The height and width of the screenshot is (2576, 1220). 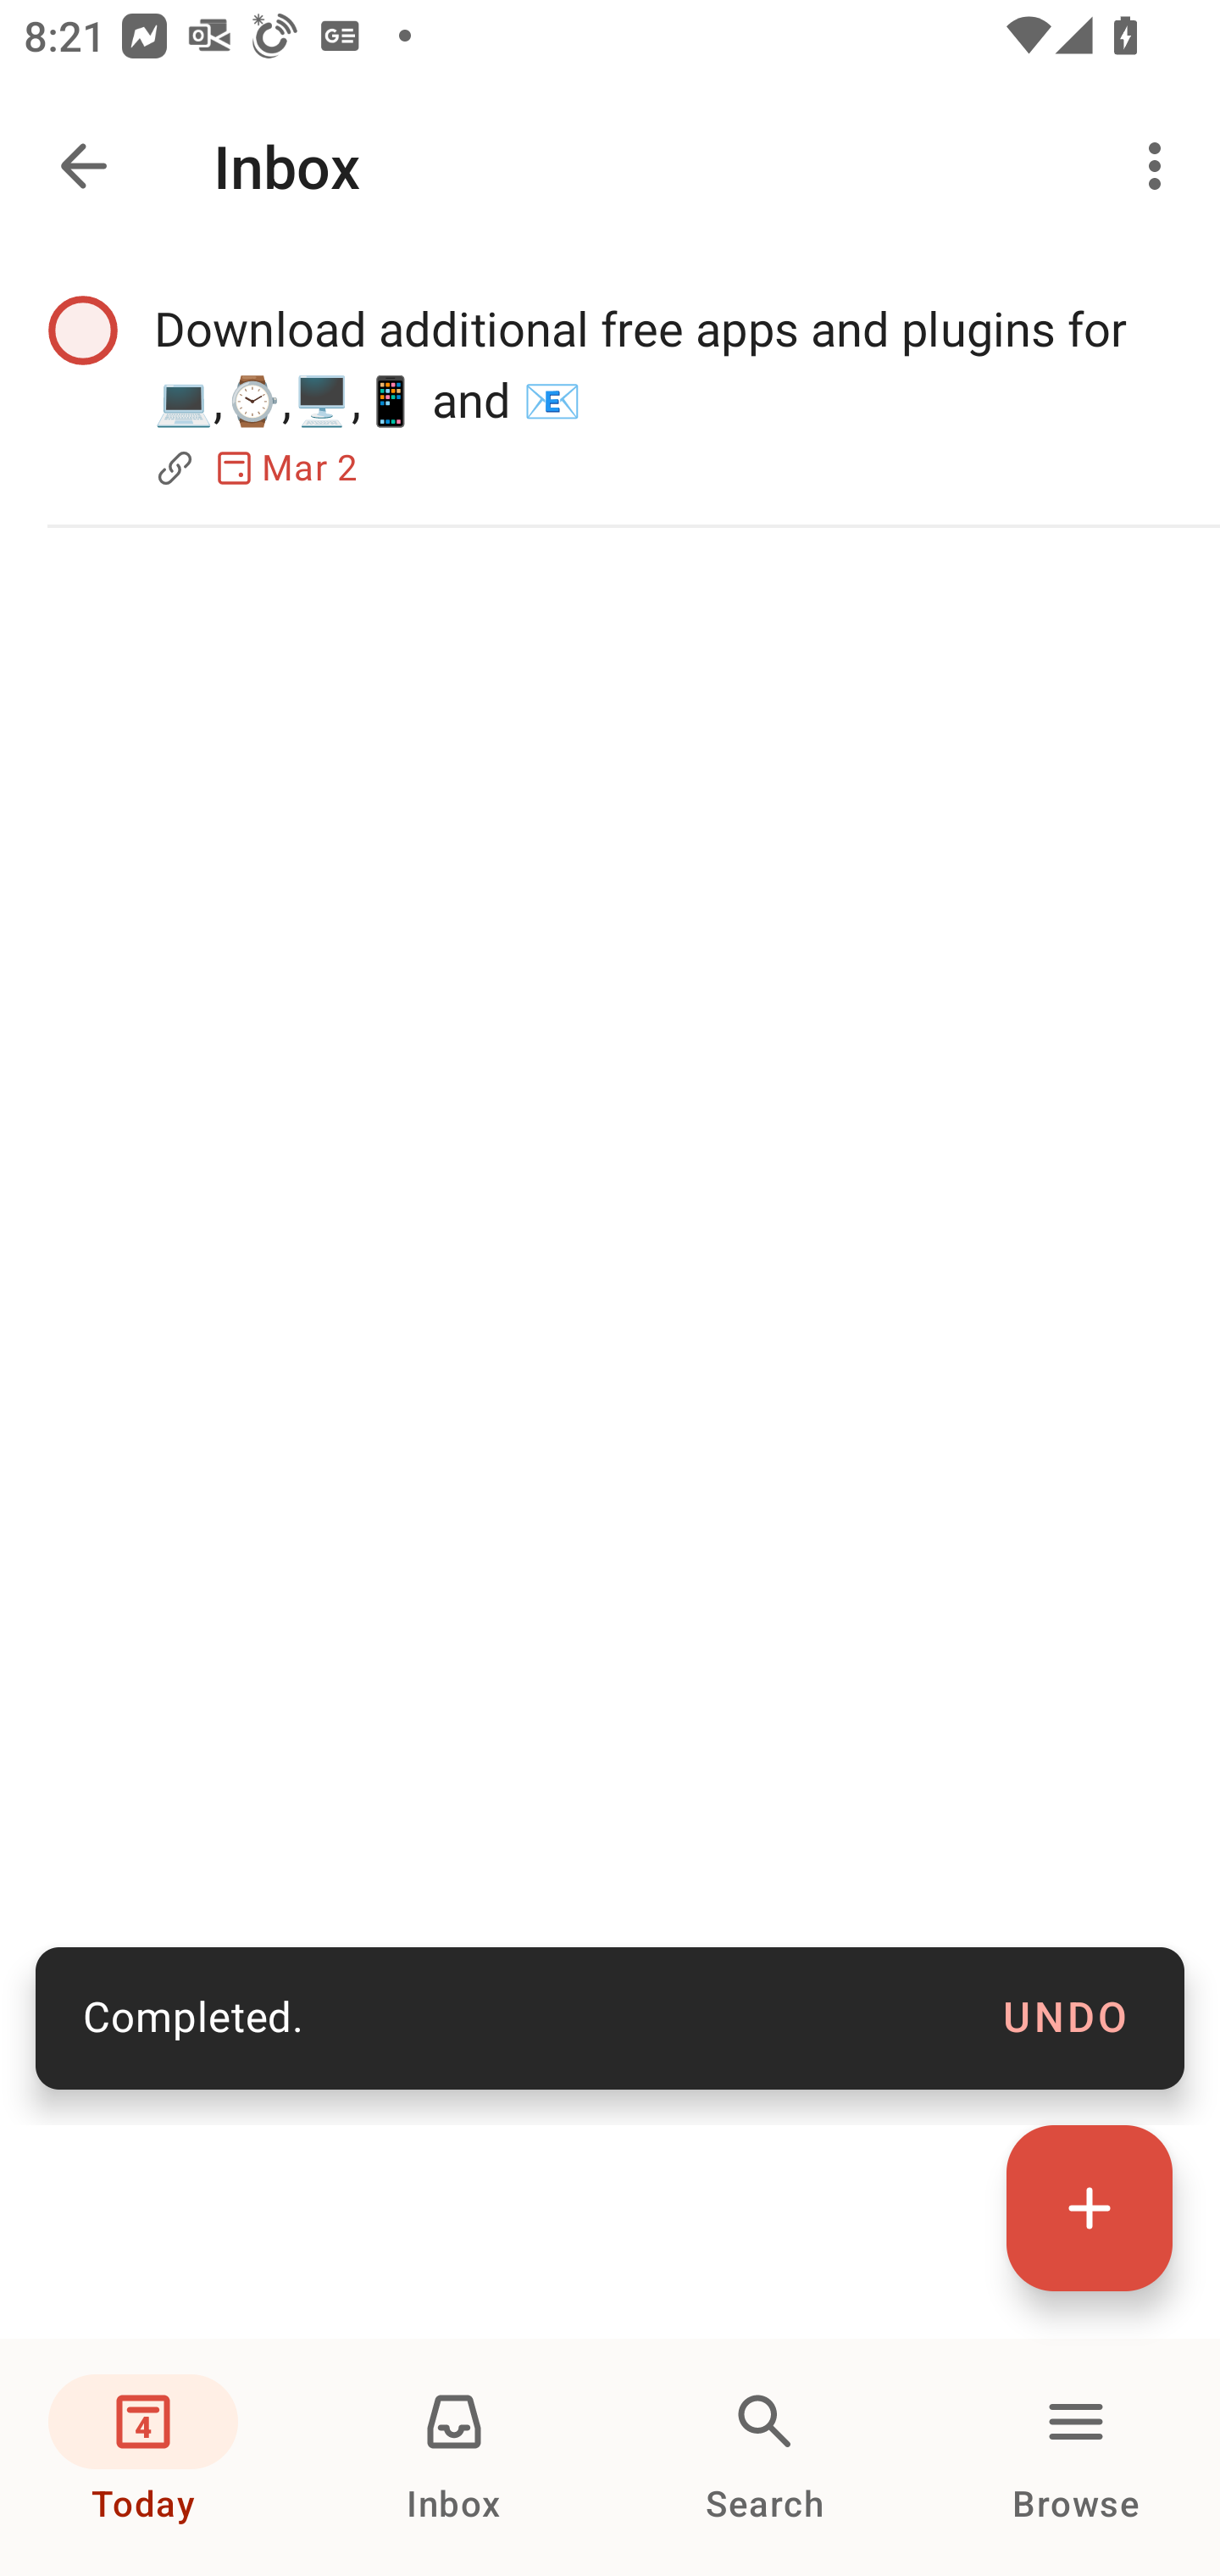 What do you see at coordinates (1076, 2457) in the screenshot?
I see `Browse` at bounding box center [1076, 2457].